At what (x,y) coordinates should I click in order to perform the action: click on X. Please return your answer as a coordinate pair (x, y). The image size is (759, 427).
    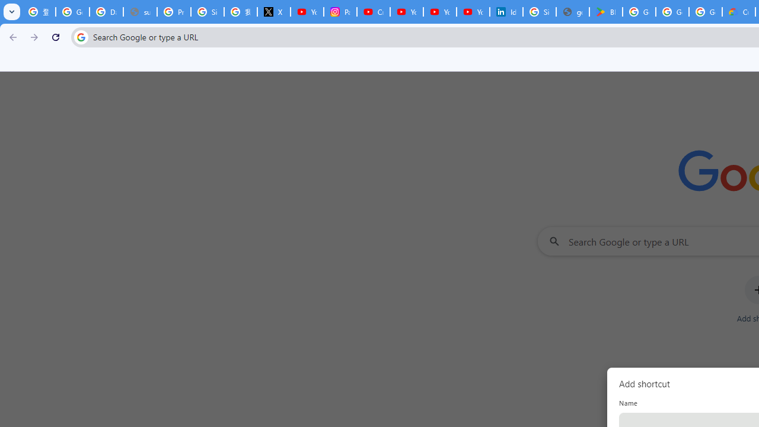
    Looking at the image, I should click on (274, 12).